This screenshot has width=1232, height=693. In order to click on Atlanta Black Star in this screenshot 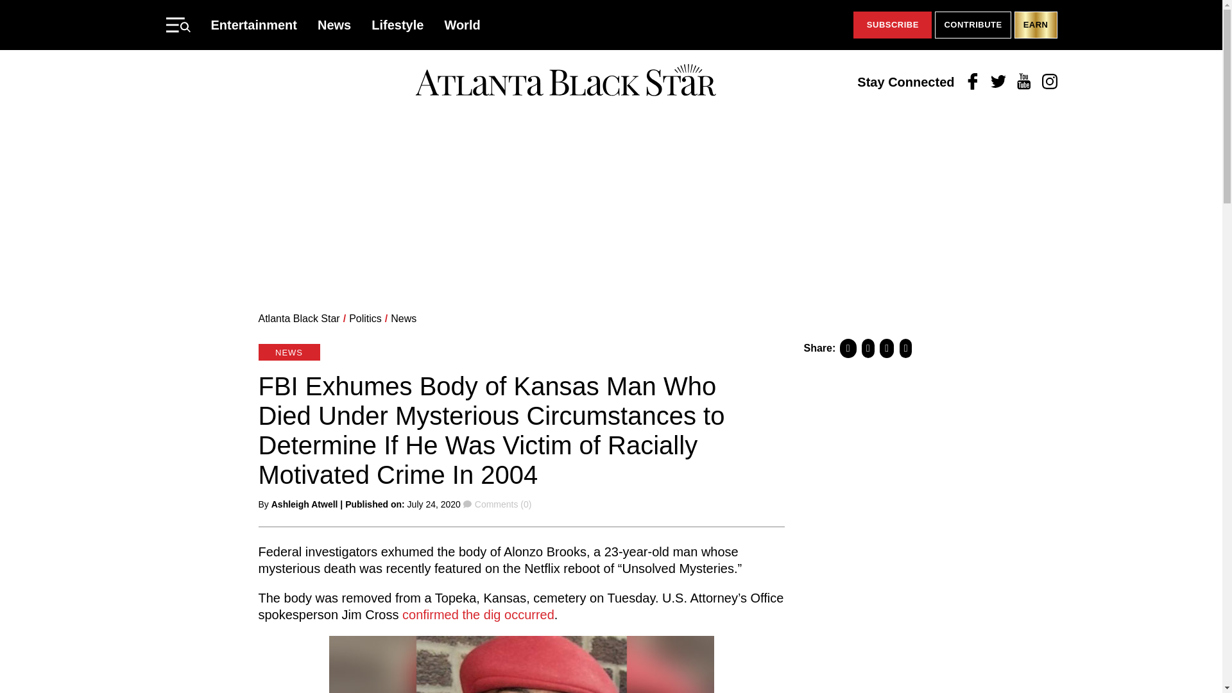, I will do `click(565, 81)`.